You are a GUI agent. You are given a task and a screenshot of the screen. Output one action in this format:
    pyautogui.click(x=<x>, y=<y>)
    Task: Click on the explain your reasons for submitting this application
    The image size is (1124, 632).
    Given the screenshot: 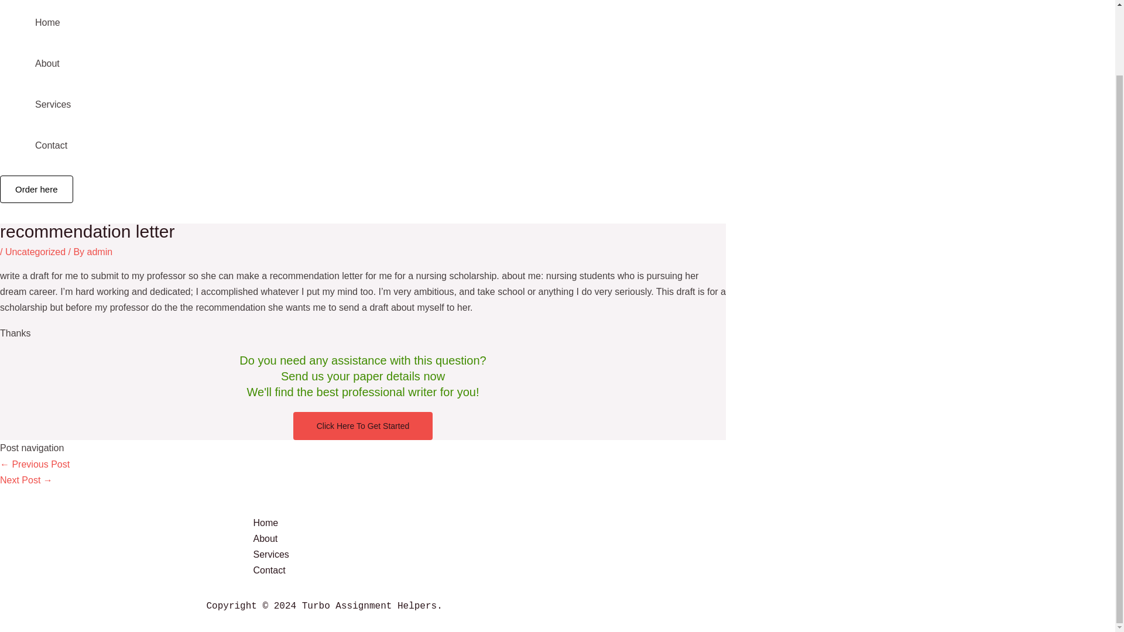 What is the action you would take?
    pyautogui.click(x=35, y=465)
    